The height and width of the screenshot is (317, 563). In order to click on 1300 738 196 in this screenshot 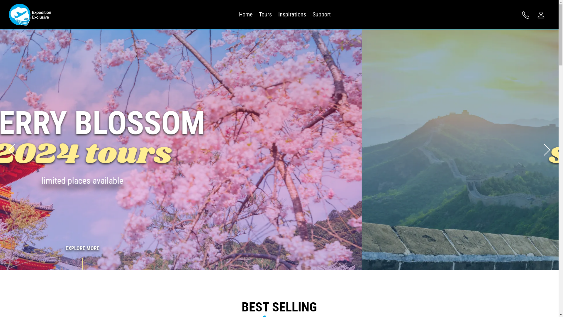, I will do `click(526, 15)`.